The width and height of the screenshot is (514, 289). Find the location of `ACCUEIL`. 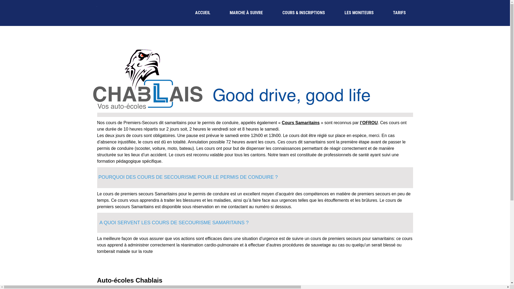

ACCUEIL is located at coordinates (203, 13).